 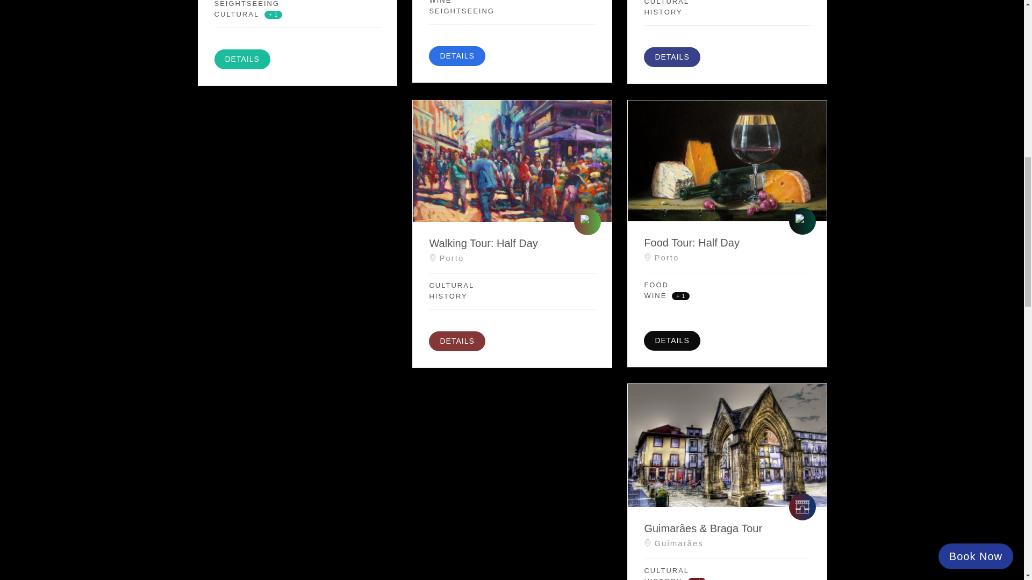 What do you see at coordinates (236, 14) in the screenshot?
I see `CULTURAL` at bounding box center [236, 14].